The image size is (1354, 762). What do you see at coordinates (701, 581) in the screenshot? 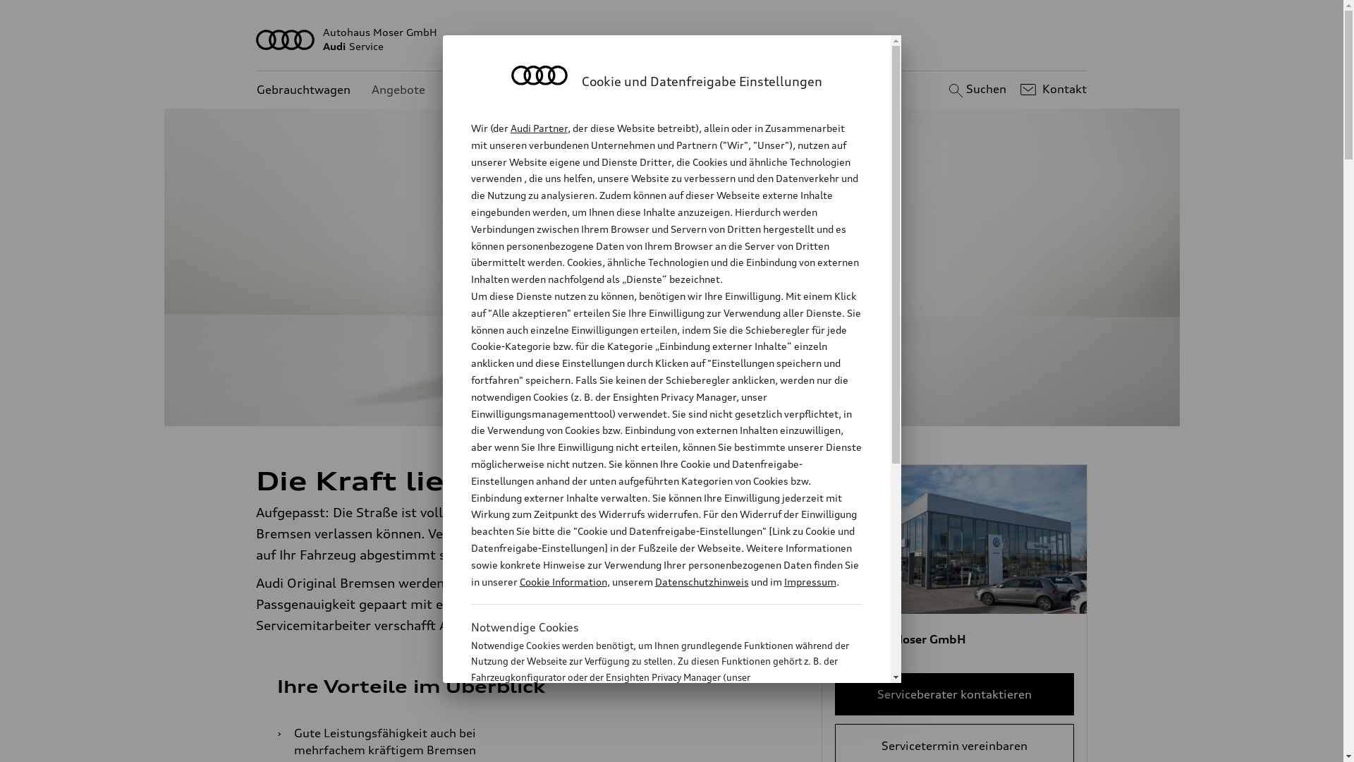
I see `Datenschutzhinweis` at bounding box center [701, 581].